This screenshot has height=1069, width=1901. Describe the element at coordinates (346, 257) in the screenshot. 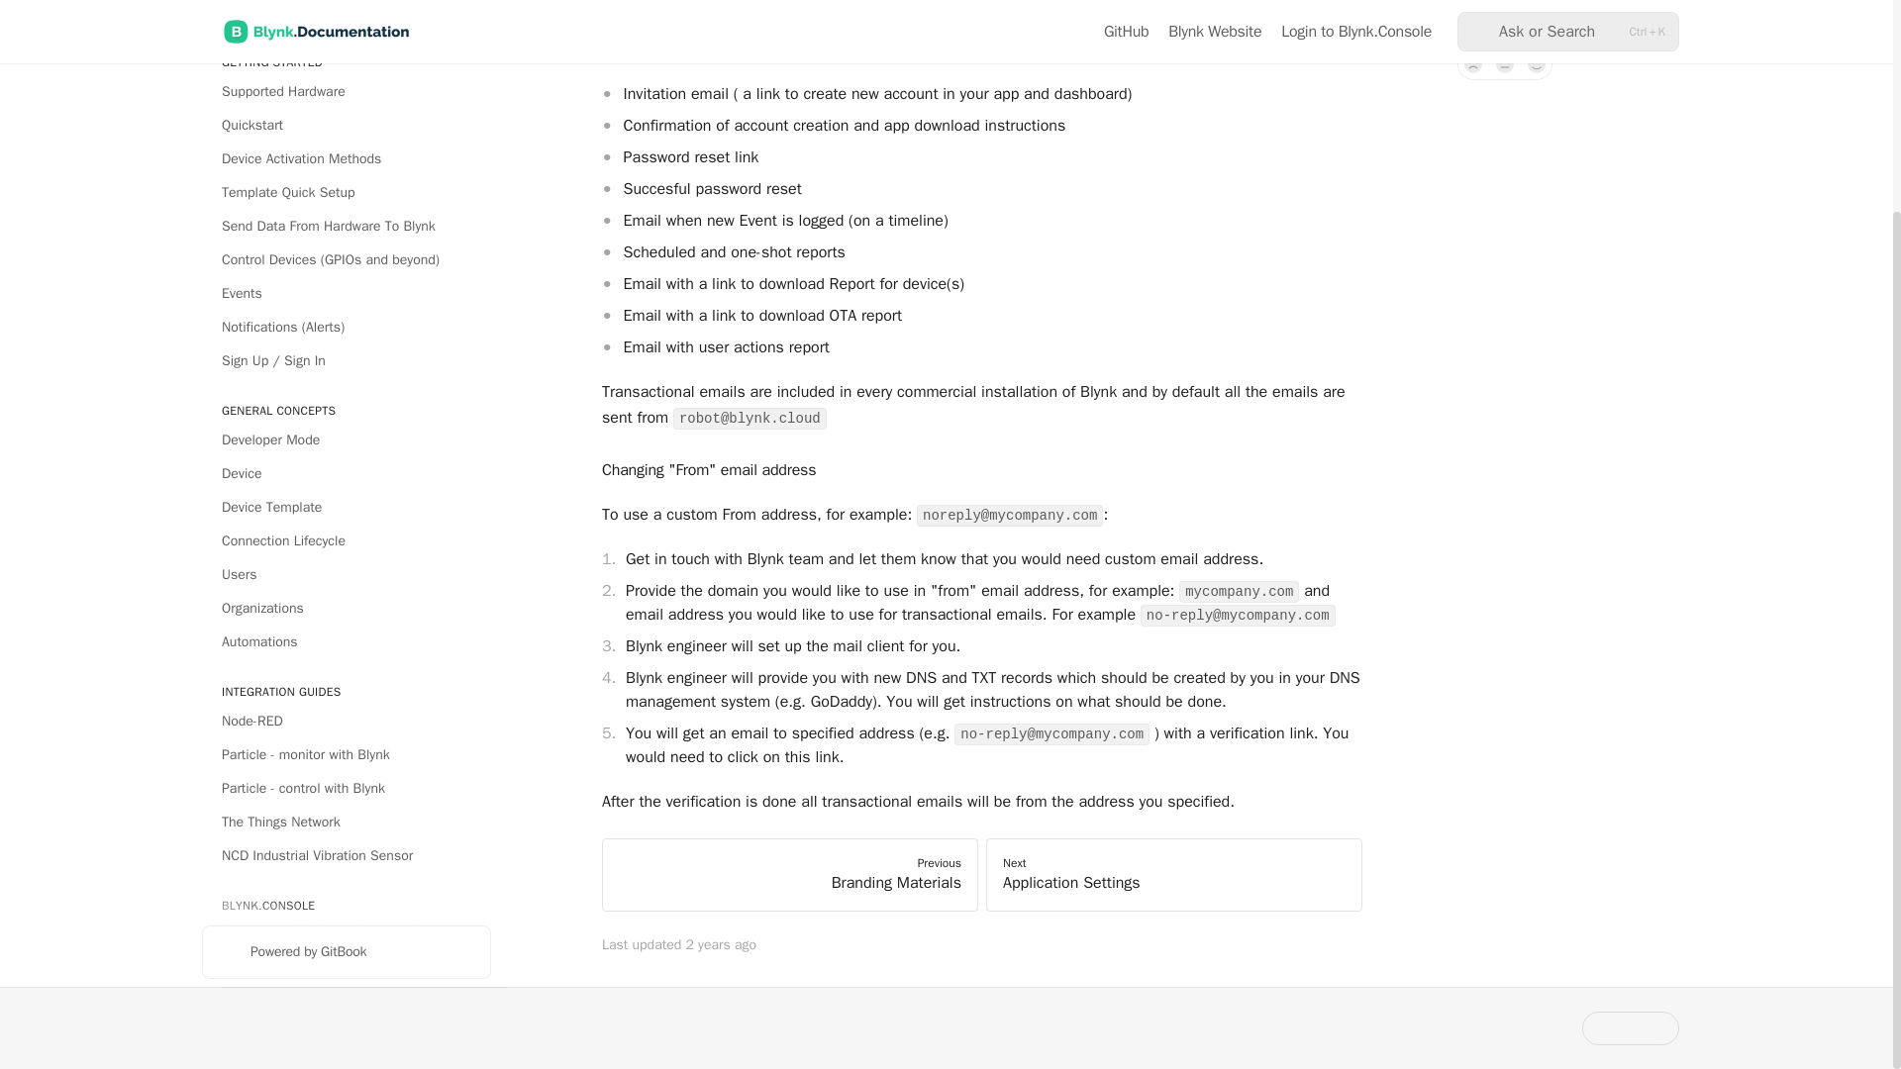

I see `Developer Mode` at that location.